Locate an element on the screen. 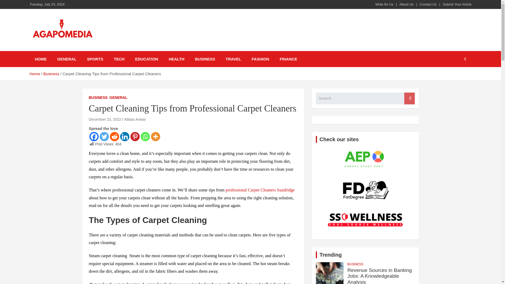 The width and height of the screenshot is (505, 284). Write for Us is located at coordinates (384, 4).